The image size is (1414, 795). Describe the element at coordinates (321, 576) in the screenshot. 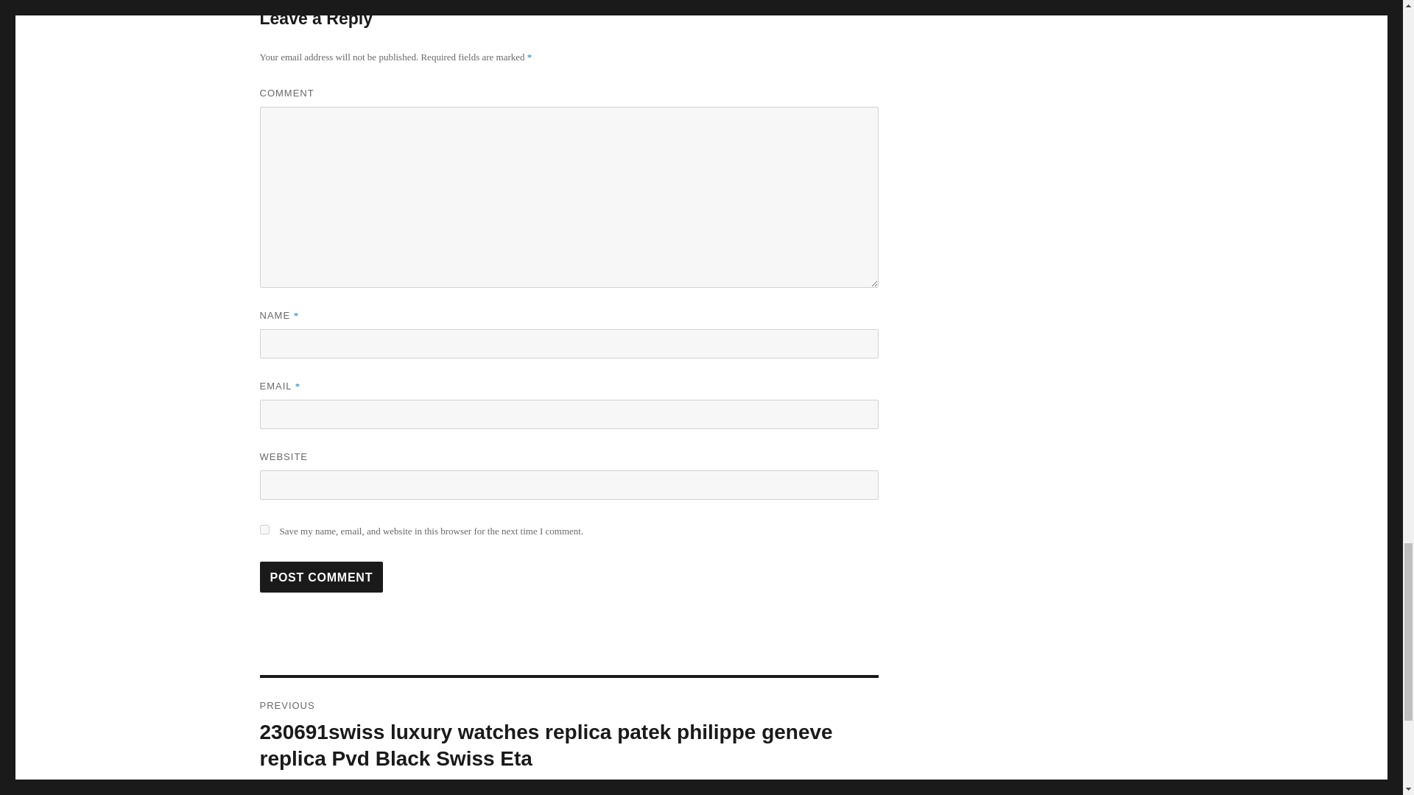

I see `Post Comment` at that location.